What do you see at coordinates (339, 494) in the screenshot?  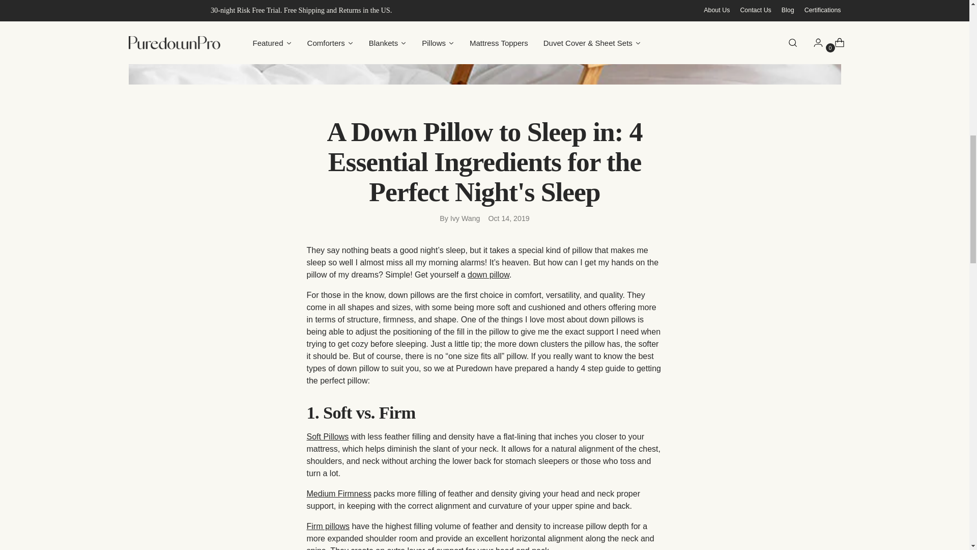 I see `Feather Pillows` at bounding box center [339, 494].